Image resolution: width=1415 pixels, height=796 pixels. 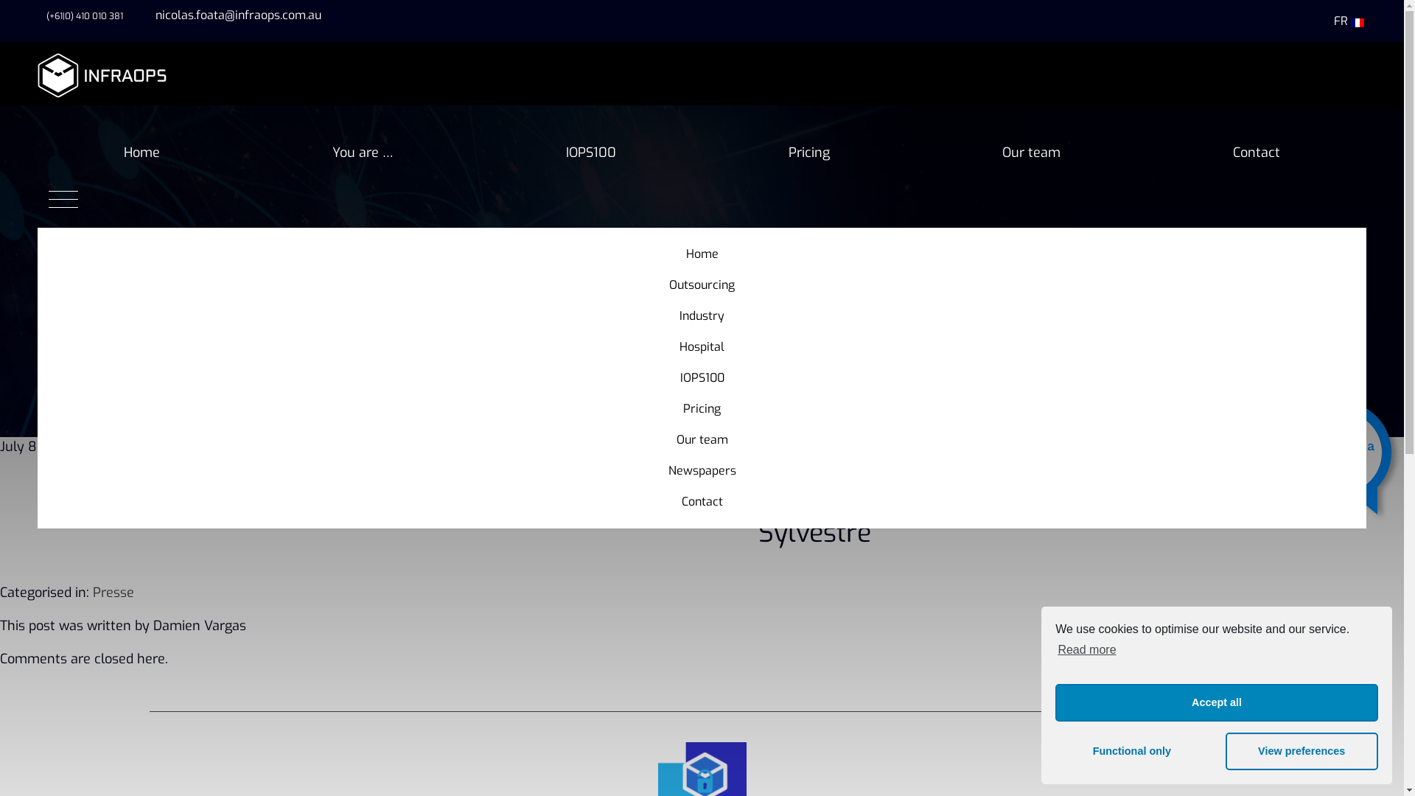 I want to click on Industry, so click(x=702, y=316).